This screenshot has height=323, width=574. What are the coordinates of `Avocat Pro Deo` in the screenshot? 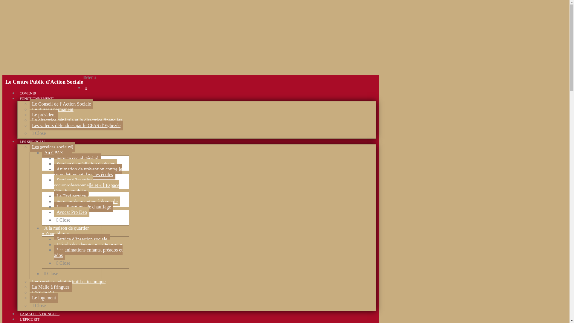 It's located at (72, 212).